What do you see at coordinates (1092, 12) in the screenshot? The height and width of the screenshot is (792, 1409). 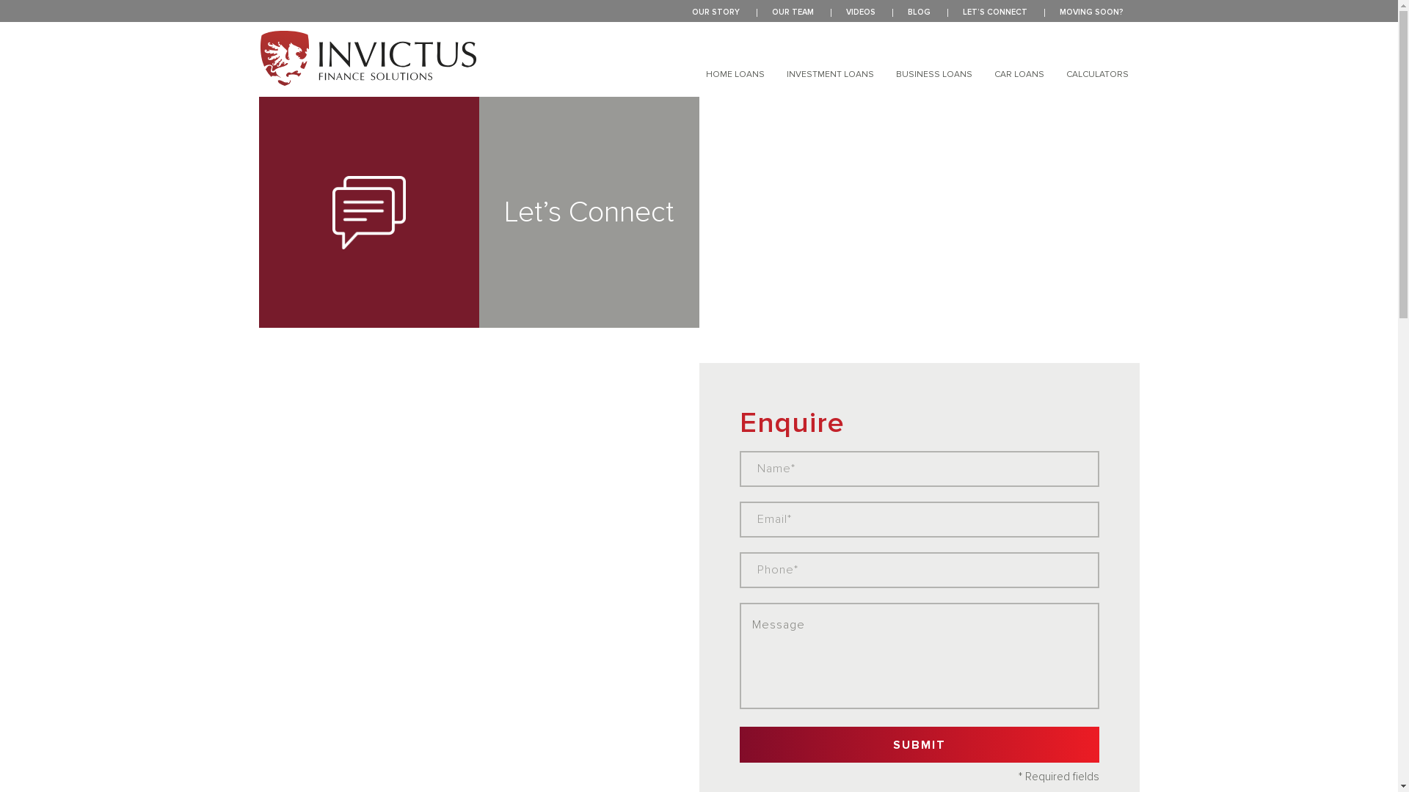 I see `MOVING SOON?` at bounding box center [1092, 12].